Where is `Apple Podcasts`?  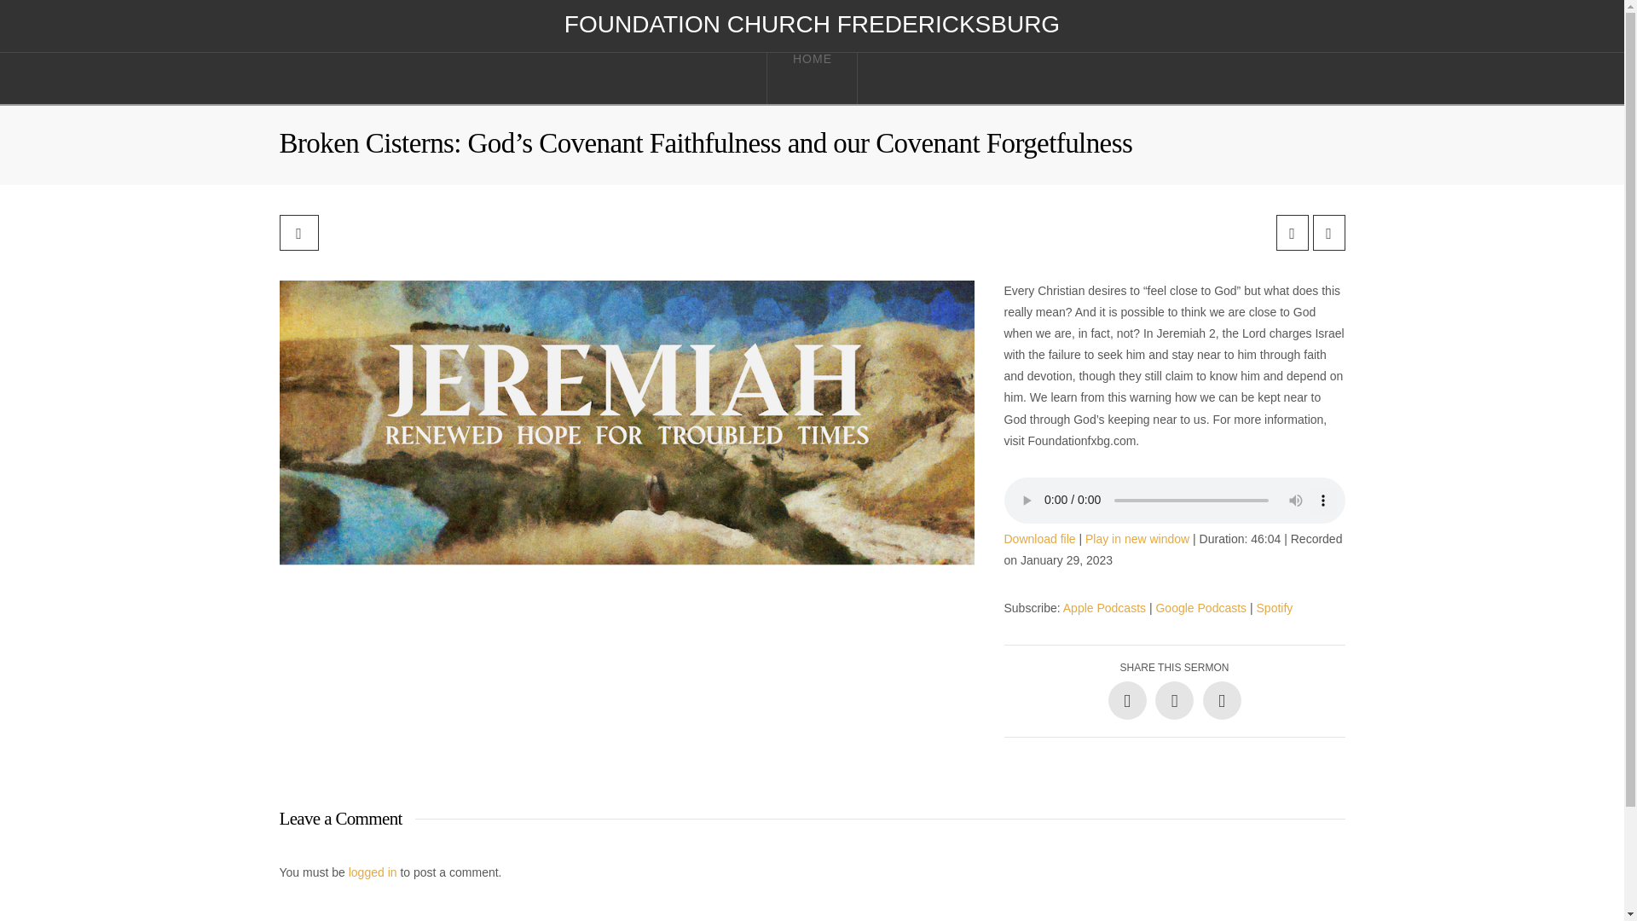 Apple Podcasts is located at coordinates (1104, 608).